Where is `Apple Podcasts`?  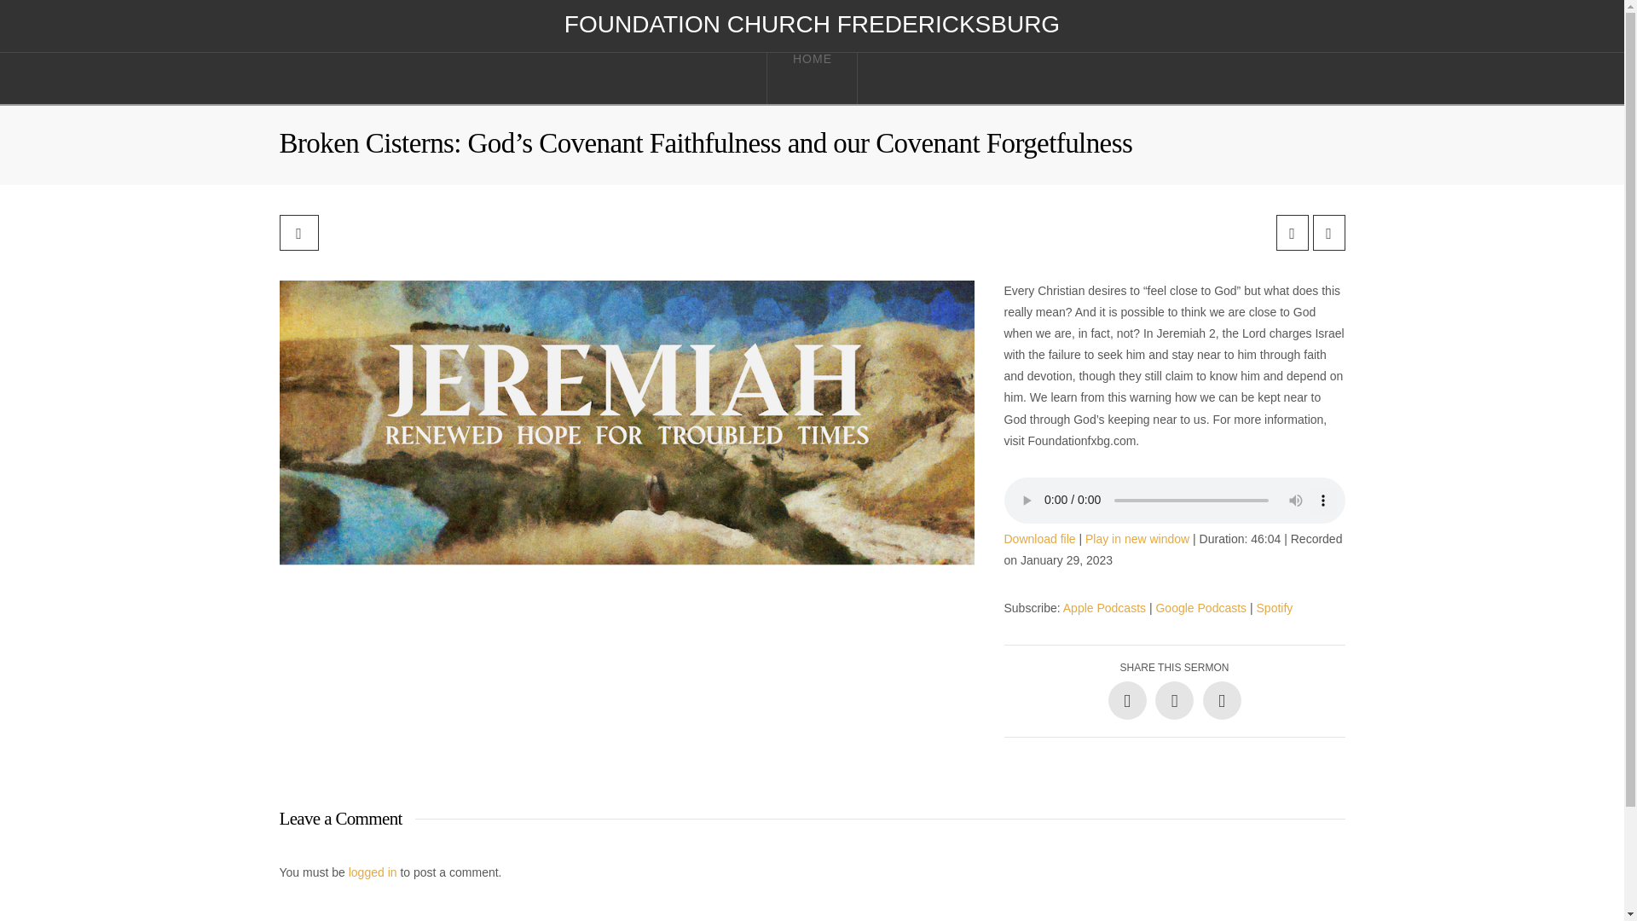 Apple Podcasts is located at coordinates (1104, 608).